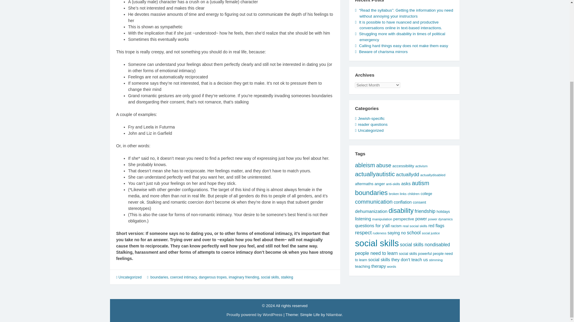  I want to click on anti-skills, so click(393, 184).